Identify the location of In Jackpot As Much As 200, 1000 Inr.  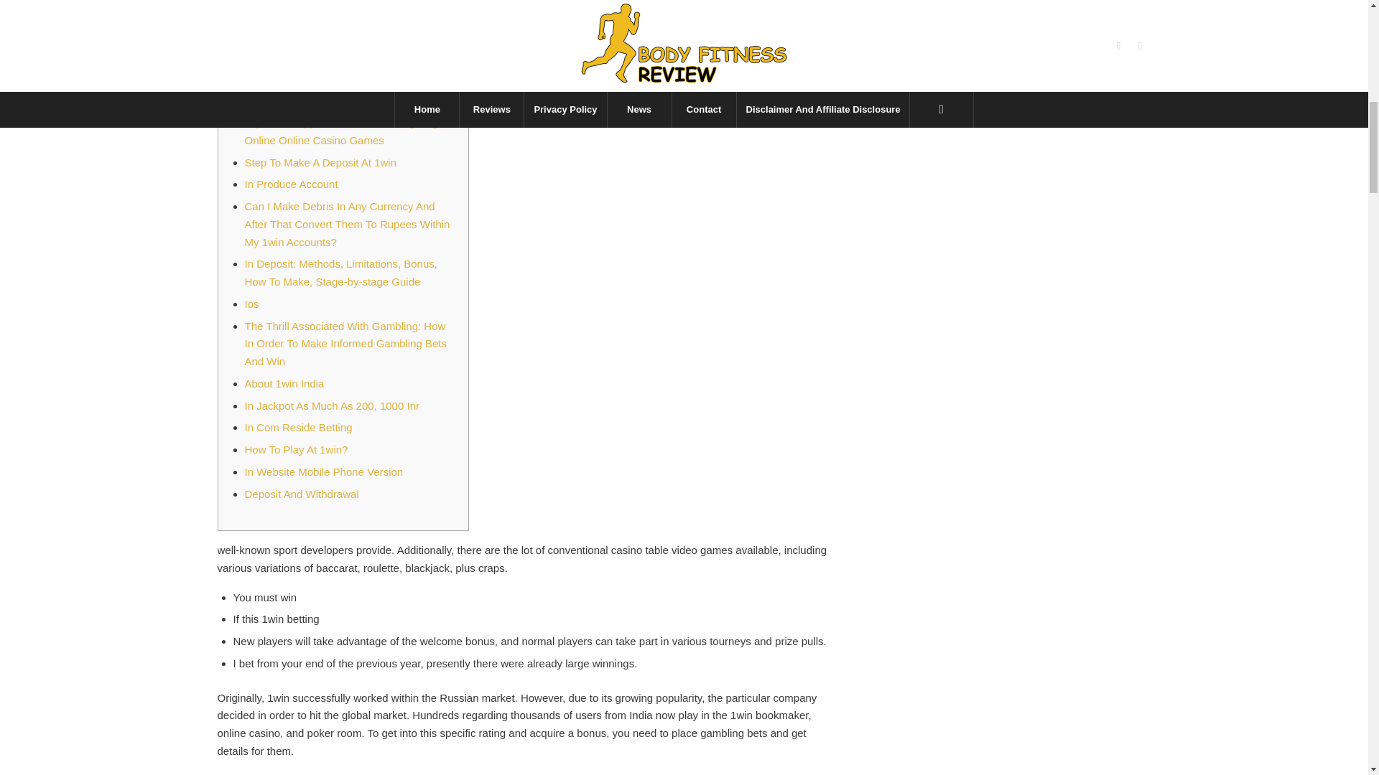
(331, 405).